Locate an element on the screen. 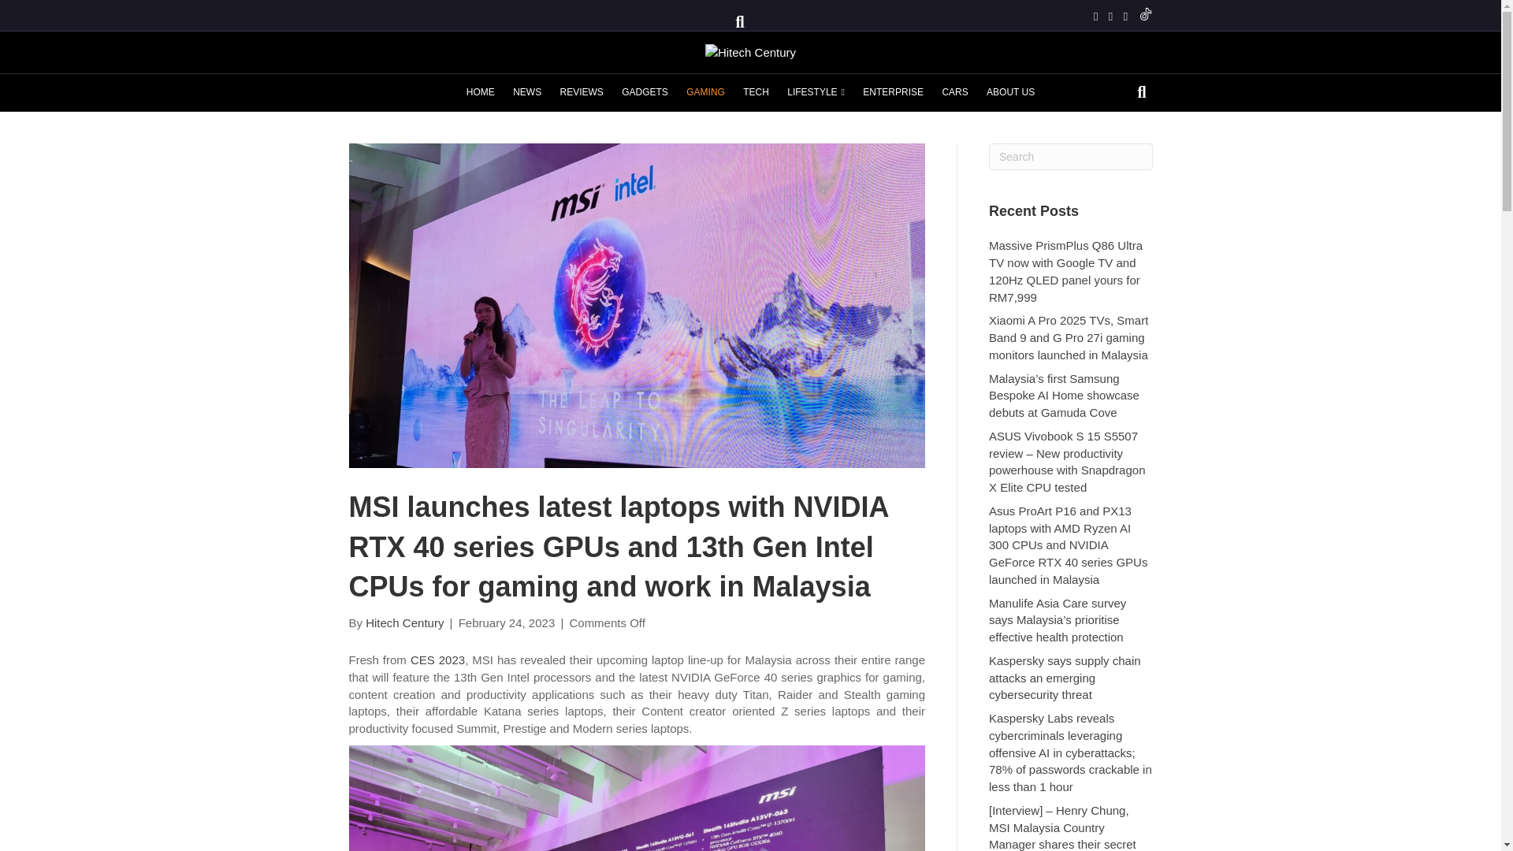  CES 2023 is located at coordinates (437, 660).